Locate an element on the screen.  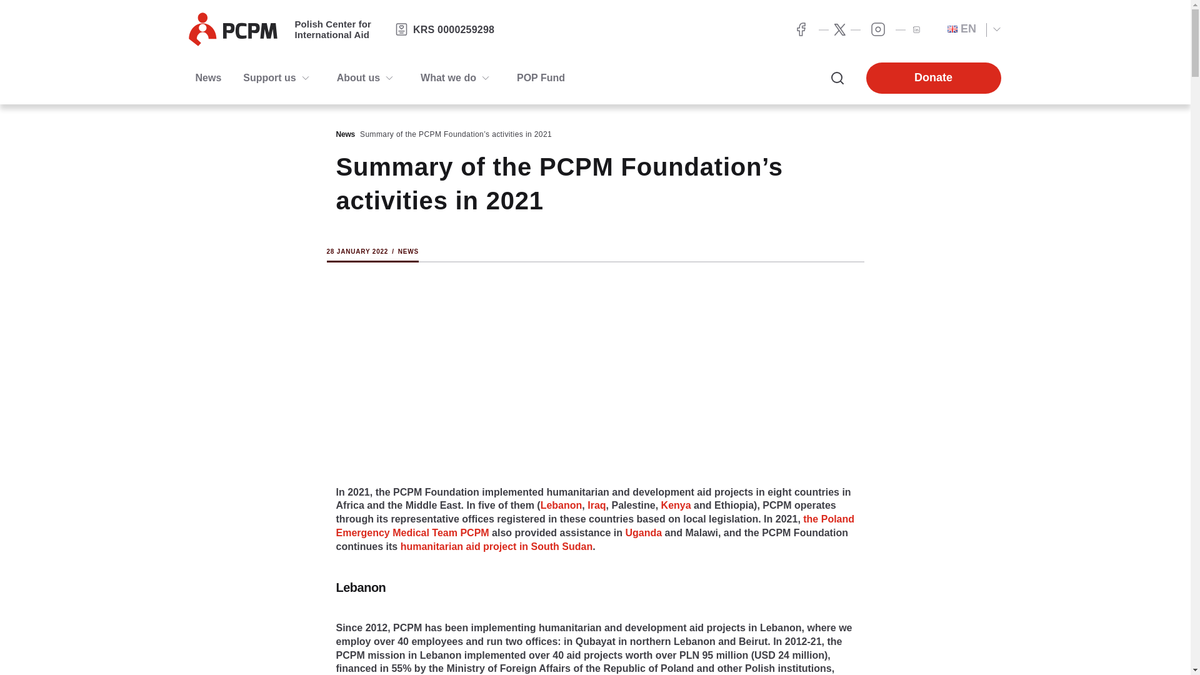
Twitter is located at coordinates (915, 29).